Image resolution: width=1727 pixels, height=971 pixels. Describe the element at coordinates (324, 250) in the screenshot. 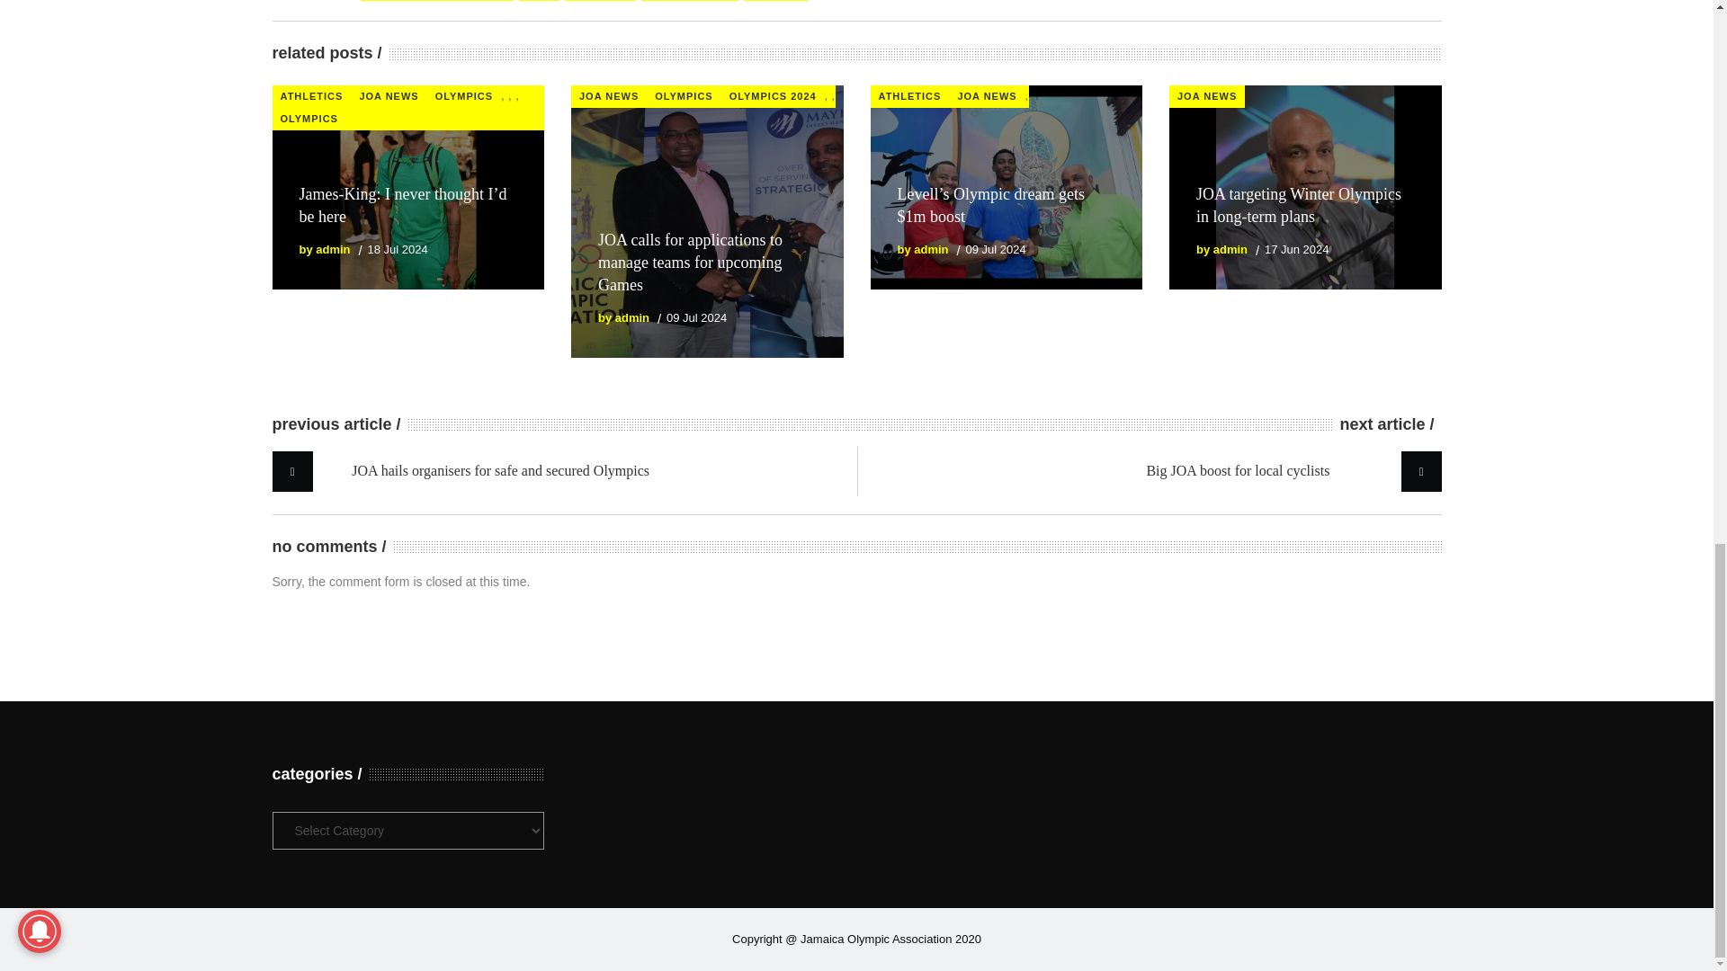

I see `by admin` at that location.